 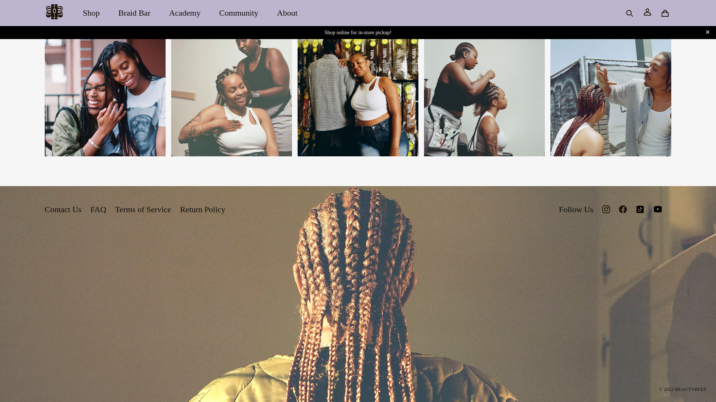 What do you see at coordinates (98, 209) in the screenshot?
I see `FAQ` at bounding box center [98, 209].